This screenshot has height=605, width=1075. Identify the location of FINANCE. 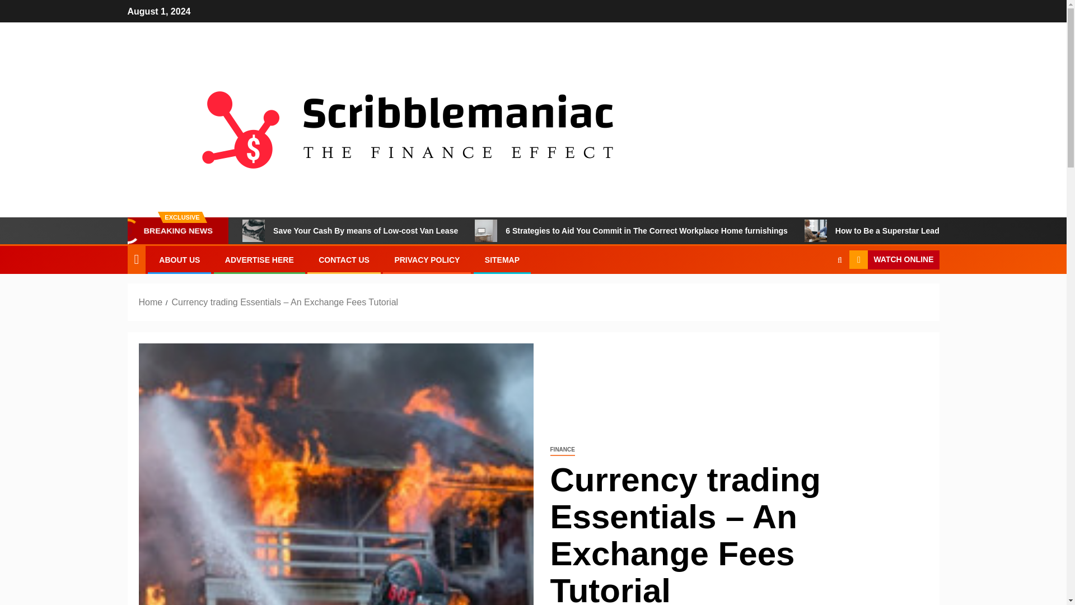
(562, 450).